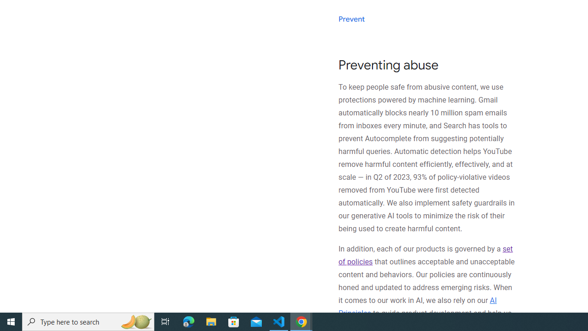 The height and width of the screenshot is (331, 588). I want to click on set of policies, so click(425, 255).